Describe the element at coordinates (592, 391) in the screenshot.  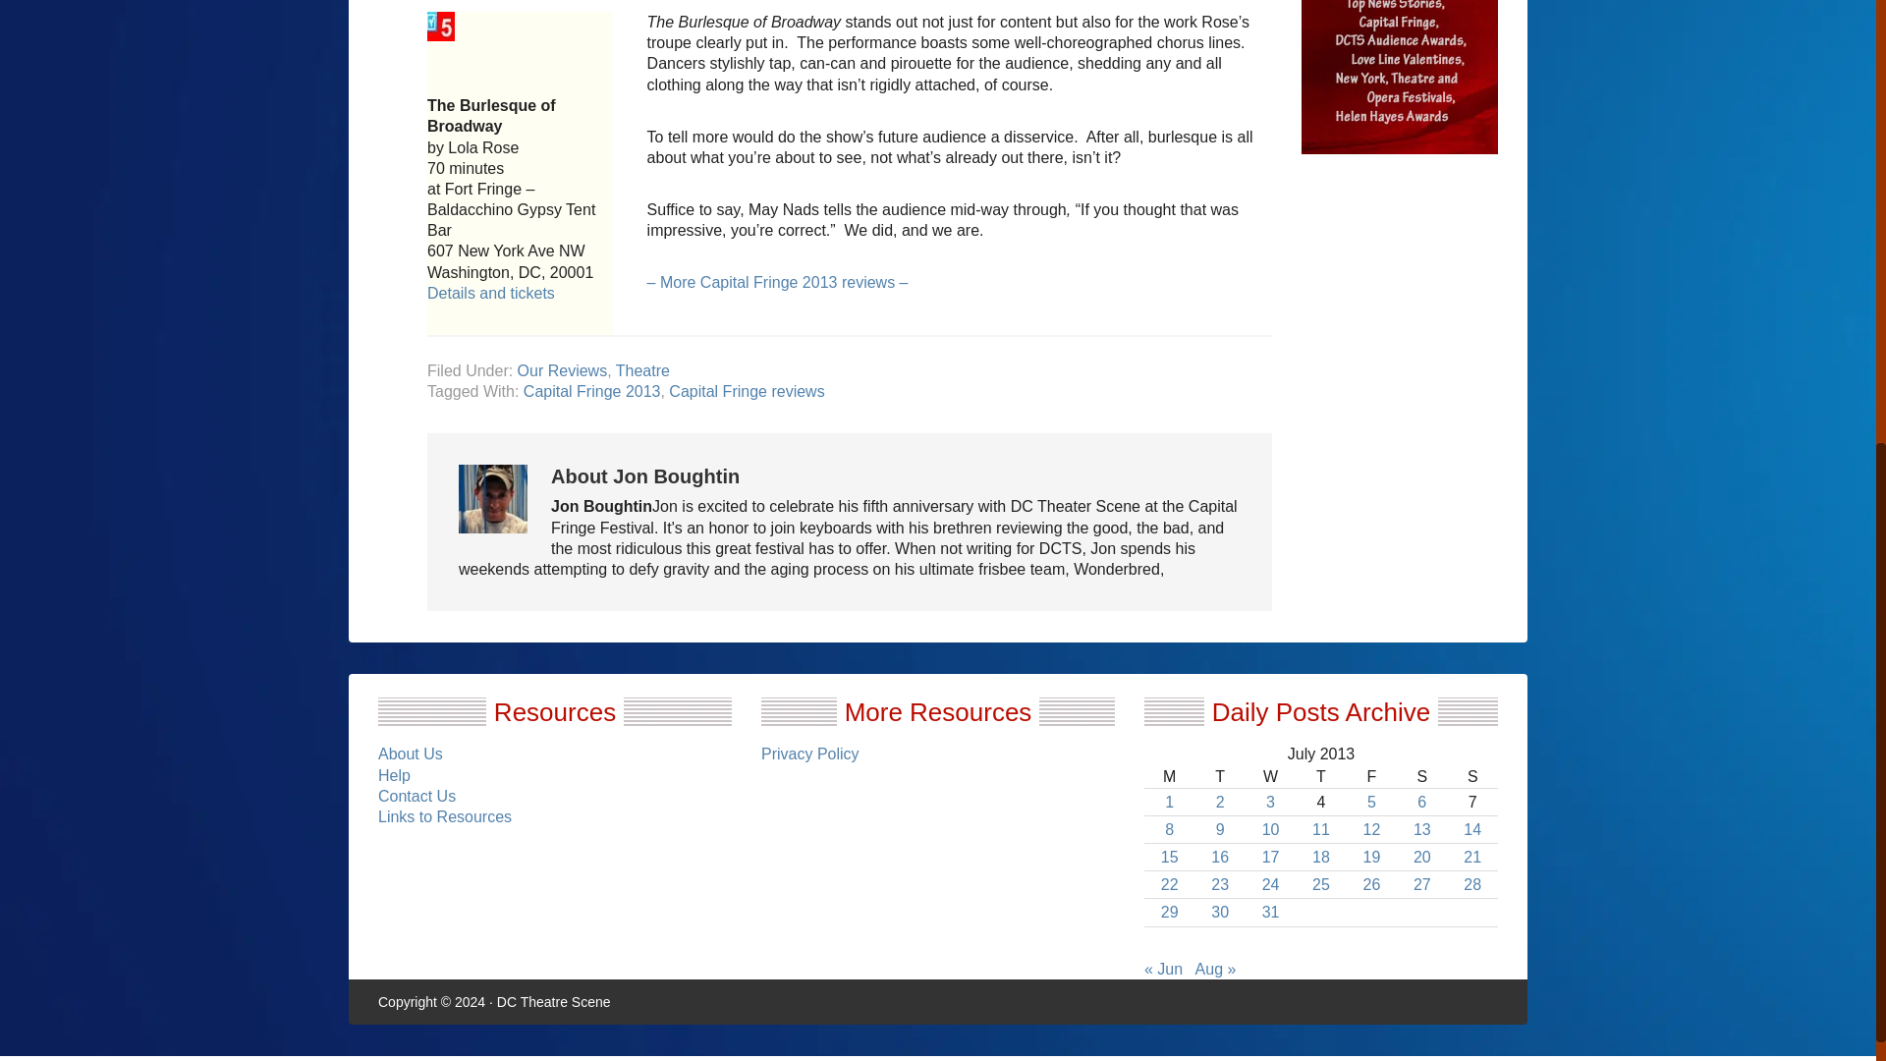
I see `Capital Fringe 2013` at that location.